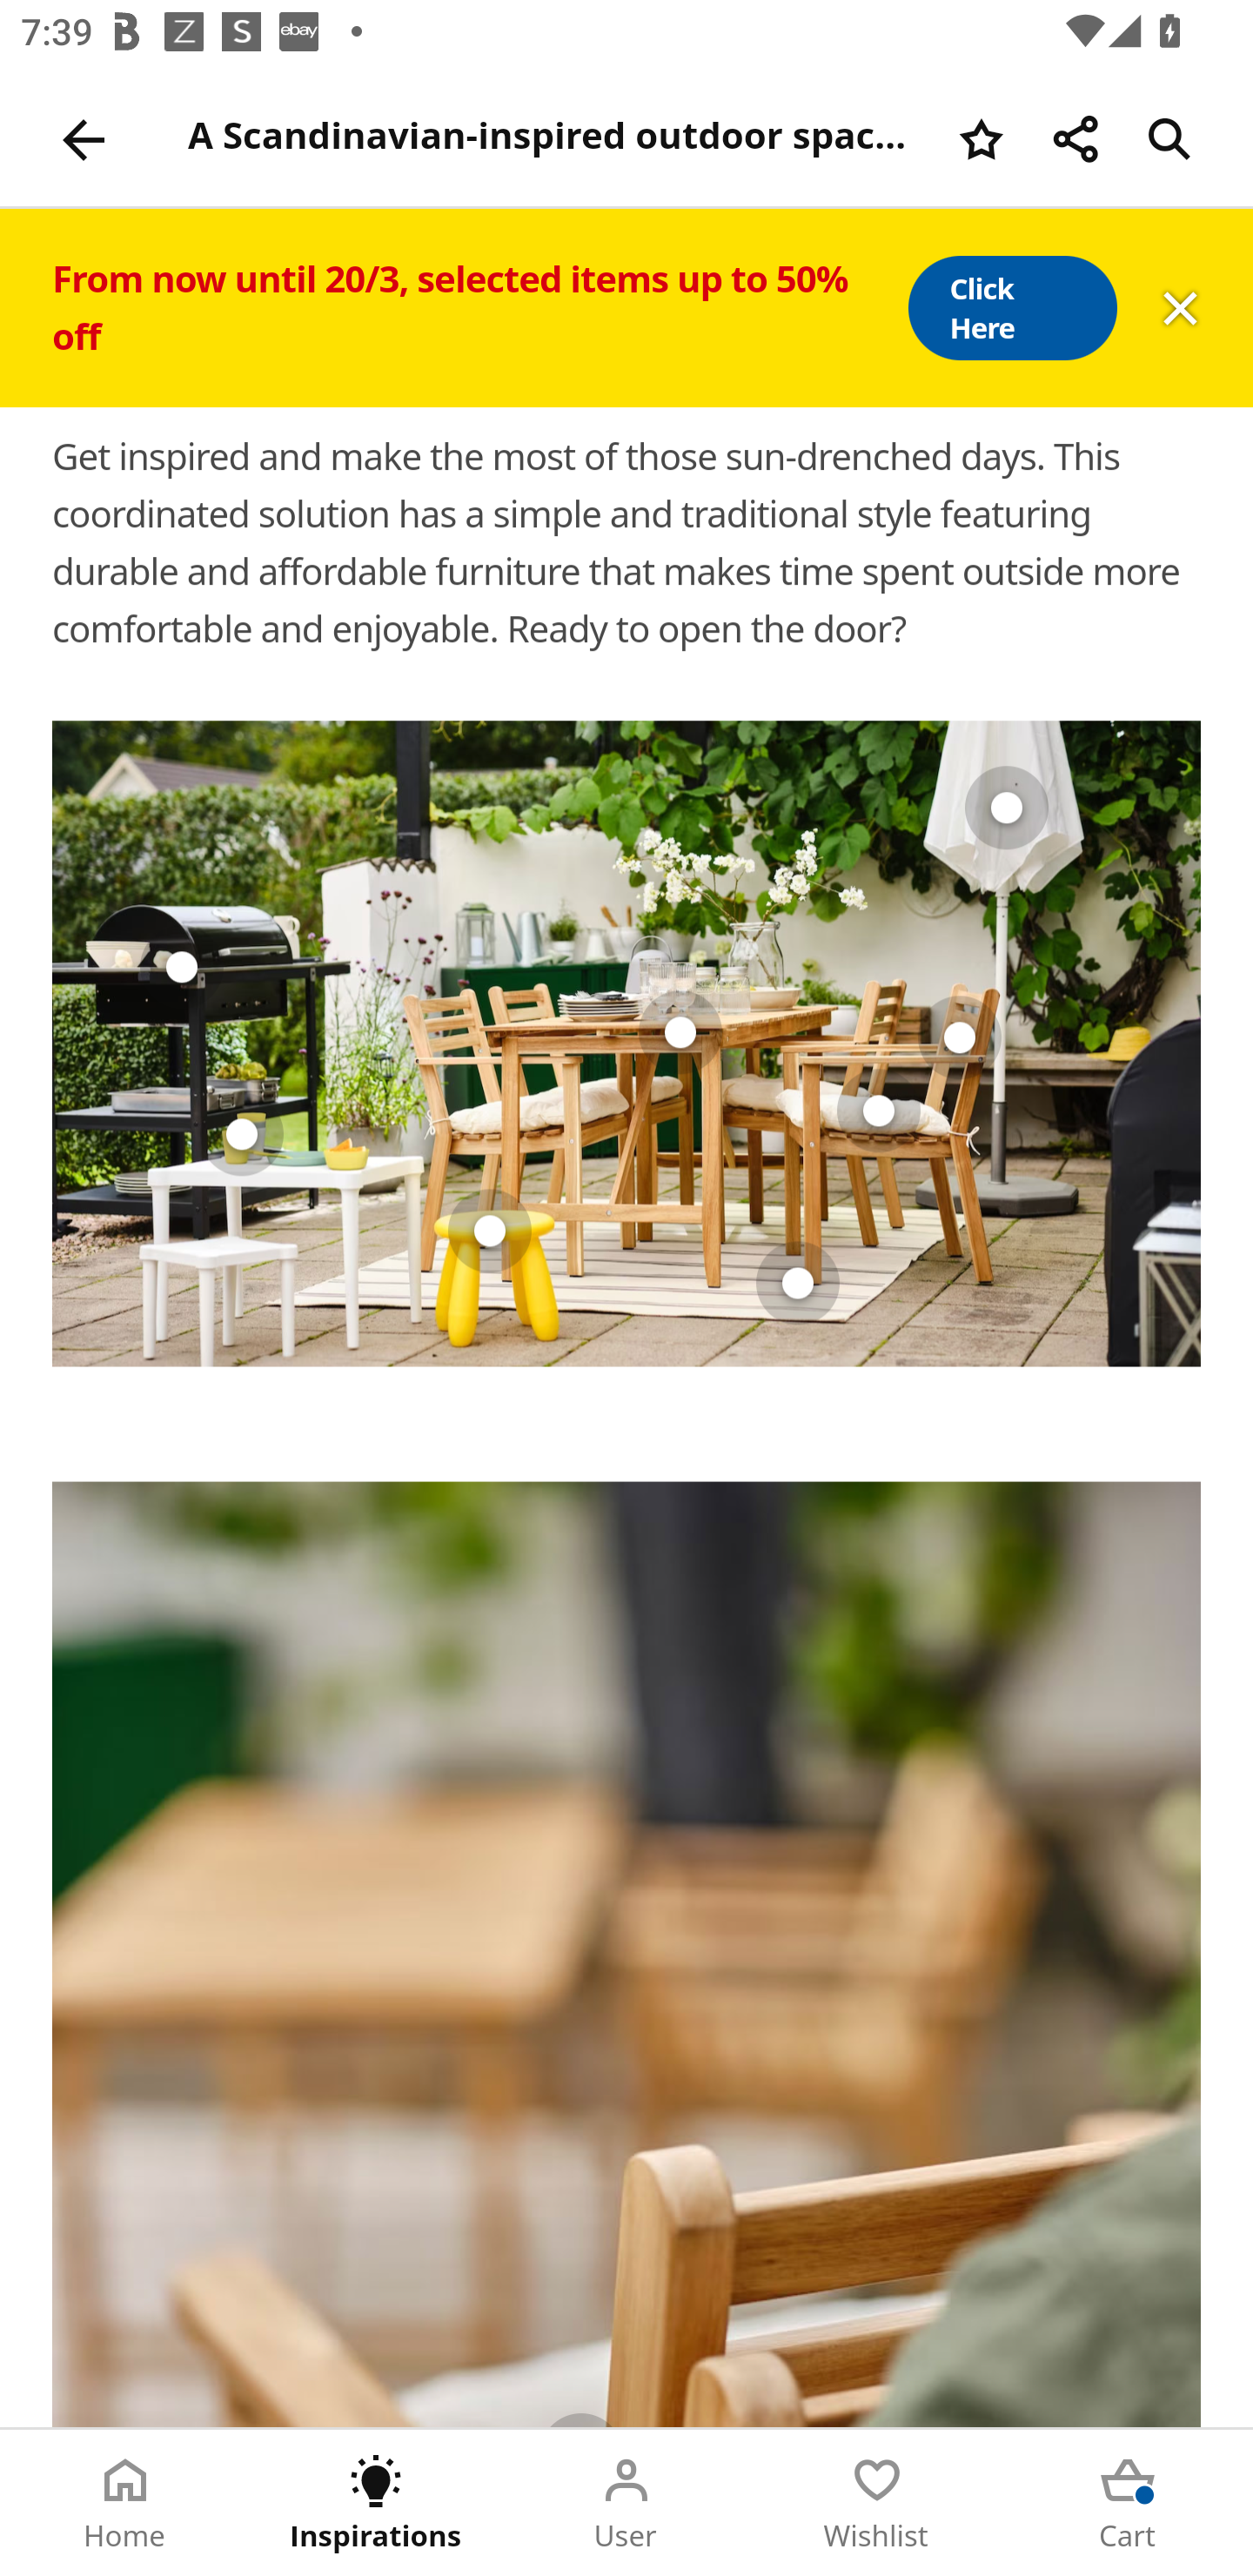  Describe the element at coordinates (376, 2503) in the screenshot. I see `Inspirations
Tab 2 of 5` at that location.